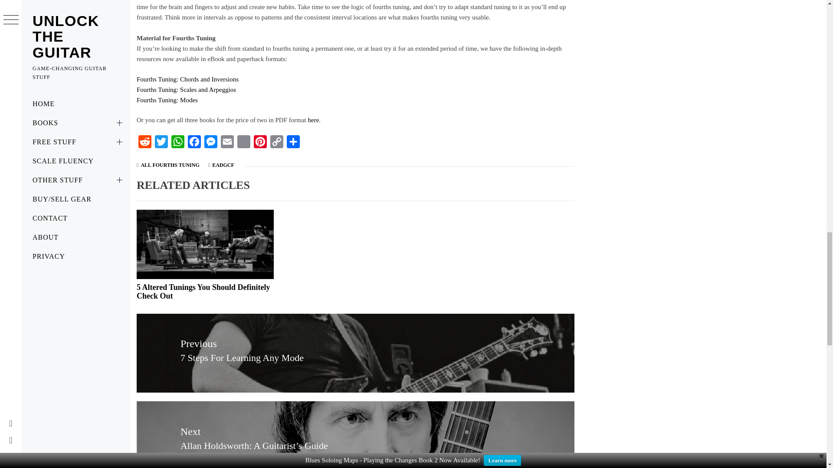 This screenshot has width=833, height=468. I want to click on Messenger, so click(210, 144).